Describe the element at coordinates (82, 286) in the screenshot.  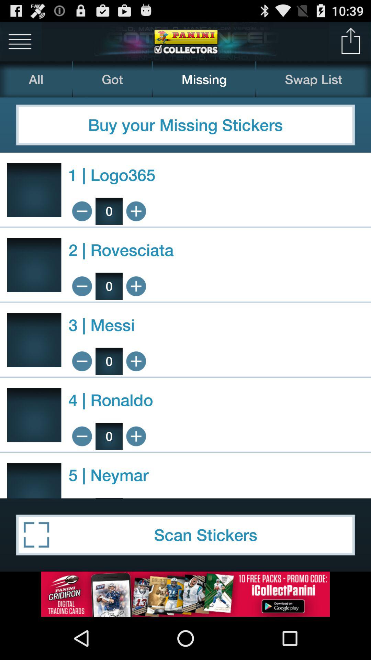
I see `minuses amount` at that location.